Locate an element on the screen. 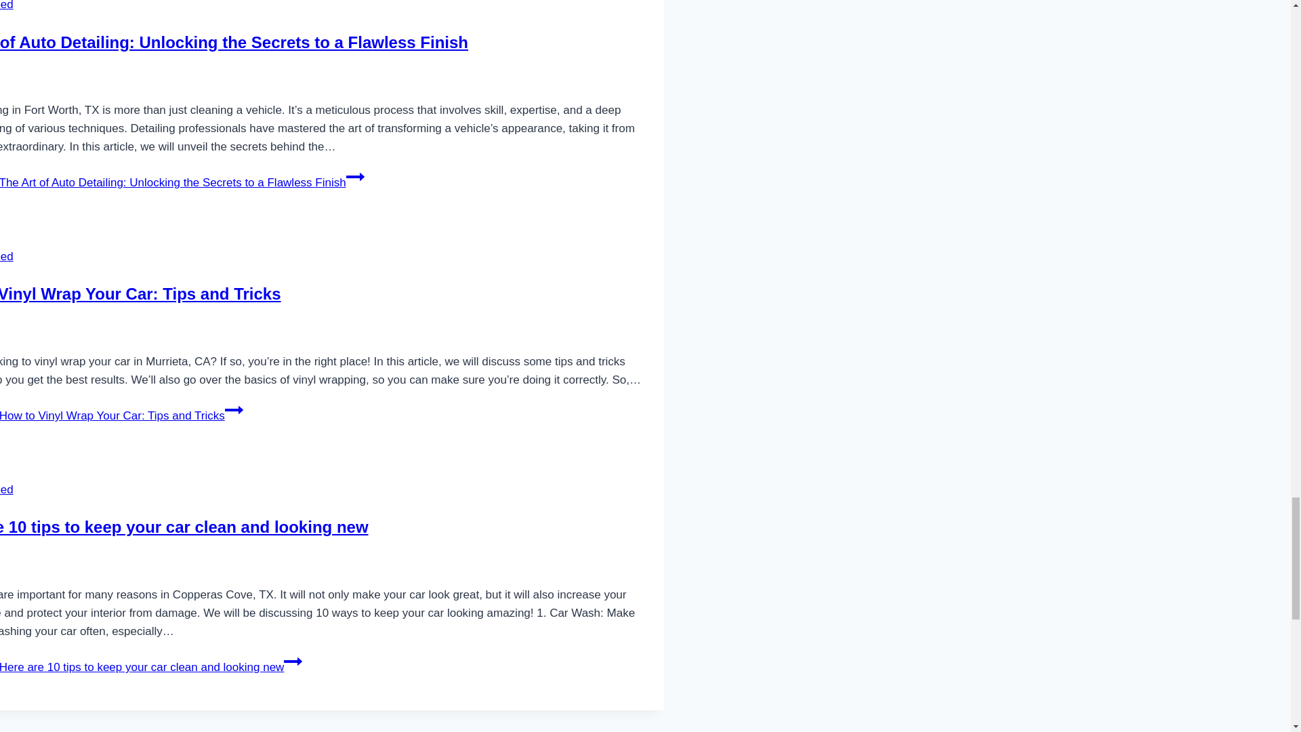  Uncategorized is located at coordinates (7, 489).